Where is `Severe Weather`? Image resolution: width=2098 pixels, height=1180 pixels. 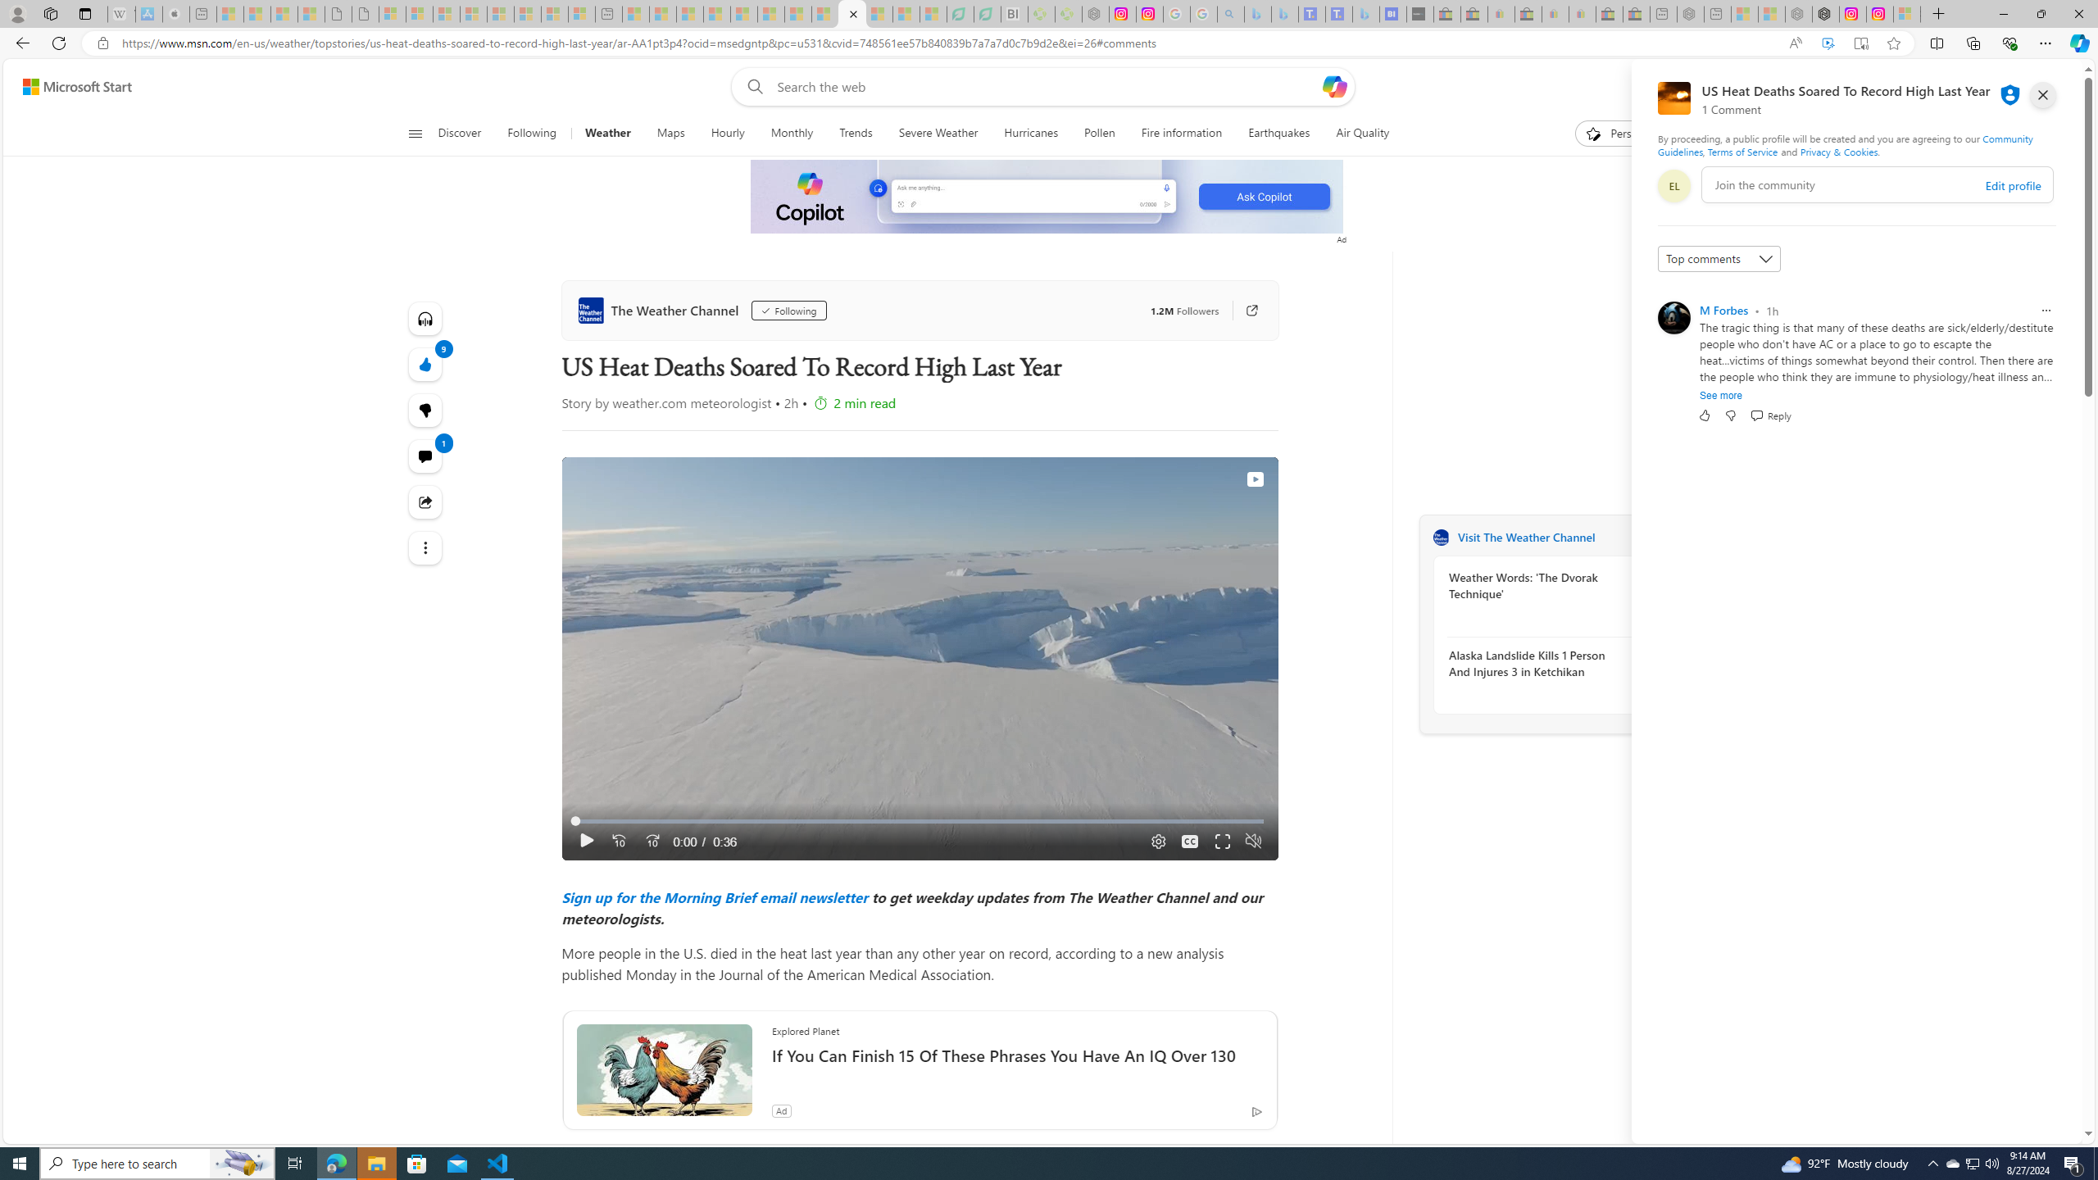
Severe Weather is located at coordinates (938, 134).